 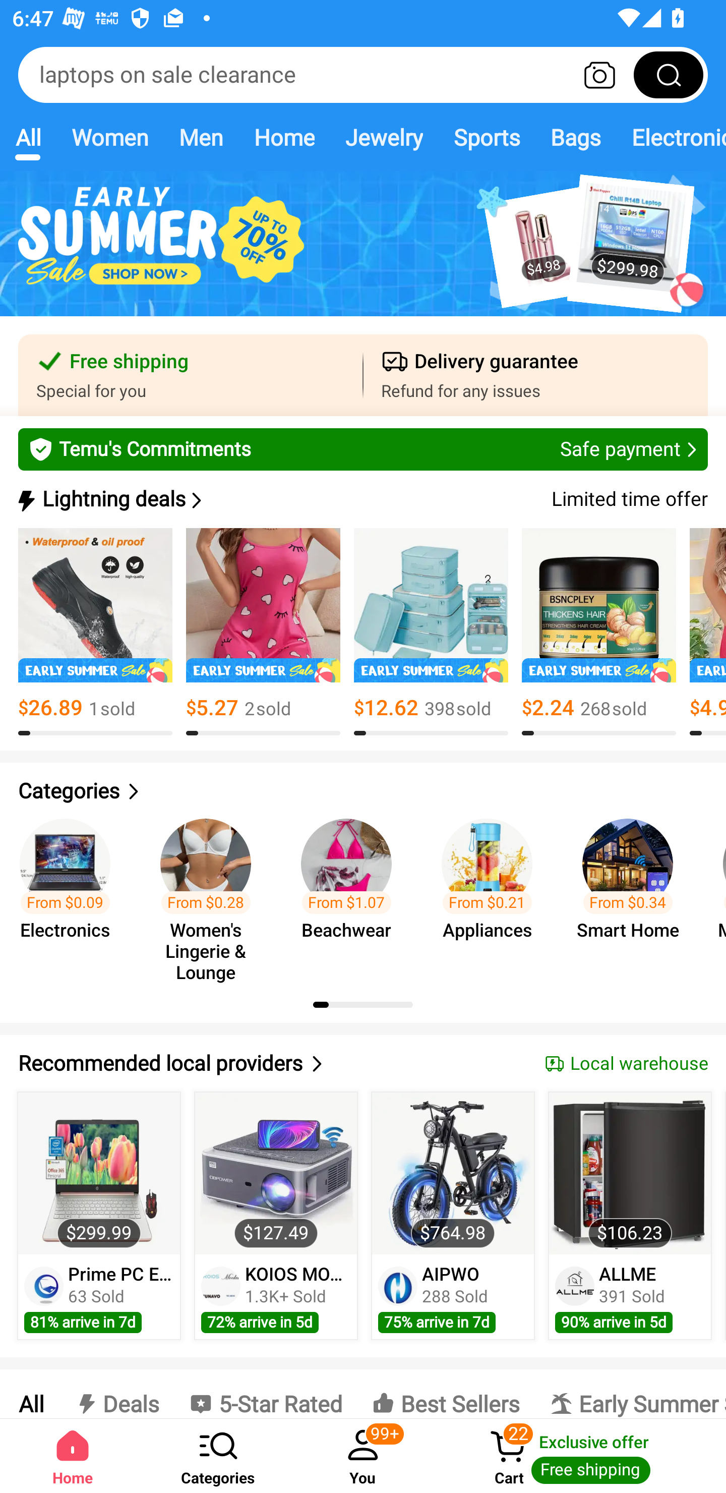 What do you see at coordinates (263, 632) in the screenshot?
I see `$5.27 2￼sold 8.0` at bounding box center [263, 632].